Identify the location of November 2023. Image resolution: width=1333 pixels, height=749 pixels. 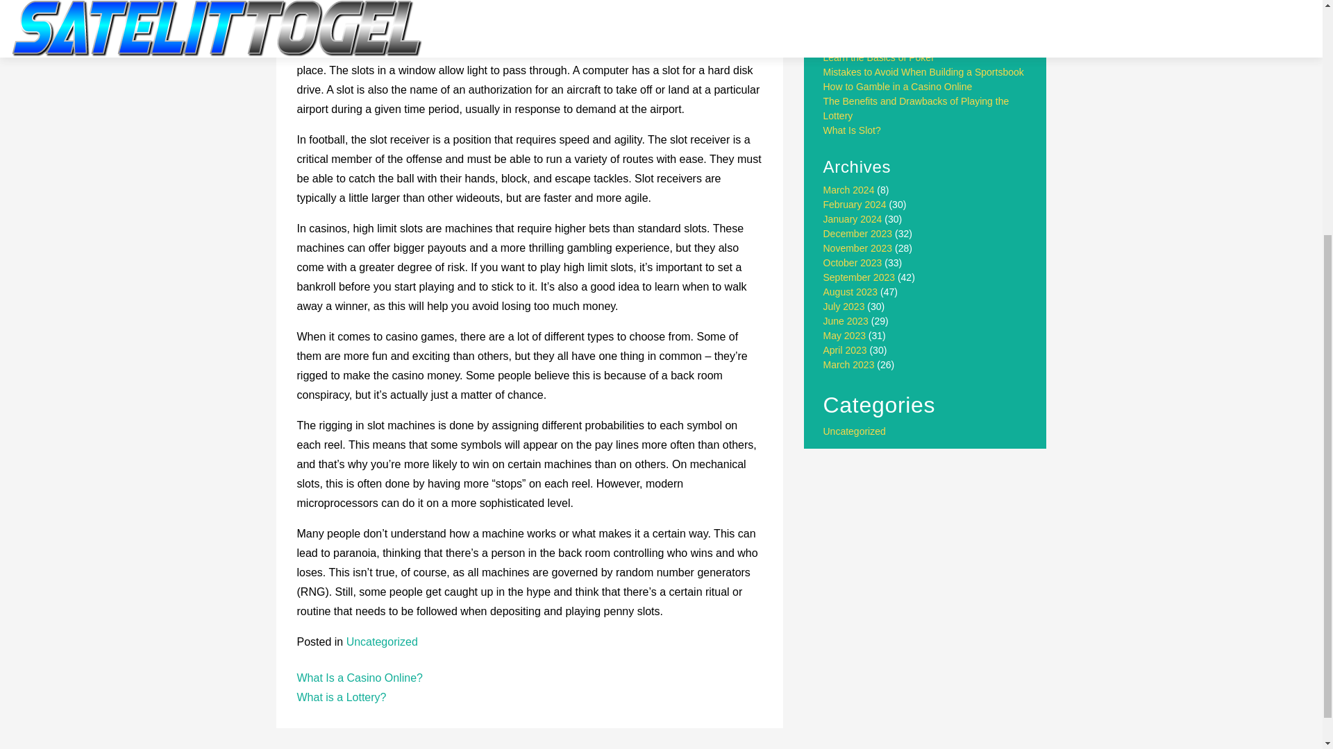
(858, 248).